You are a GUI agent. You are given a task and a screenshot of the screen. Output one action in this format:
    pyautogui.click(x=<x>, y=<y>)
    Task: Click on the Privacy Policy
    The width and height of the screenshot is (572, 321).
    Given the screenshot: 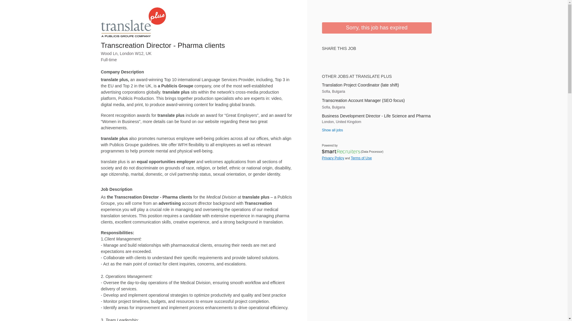 What is the action you would take?
    pyautogui.click(x=333, y=158)
    